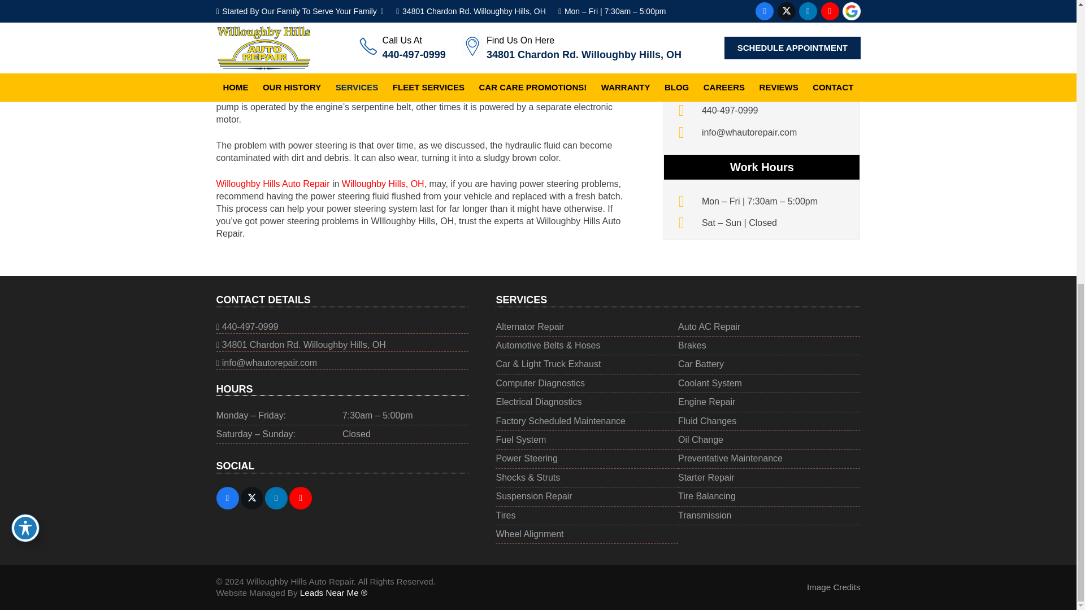 The height and width of the screenshot is (610, 1085). What do you see at coordinates (227, 498) in the screenshot?
I see `Facebook` at bounding box center [227, 498].